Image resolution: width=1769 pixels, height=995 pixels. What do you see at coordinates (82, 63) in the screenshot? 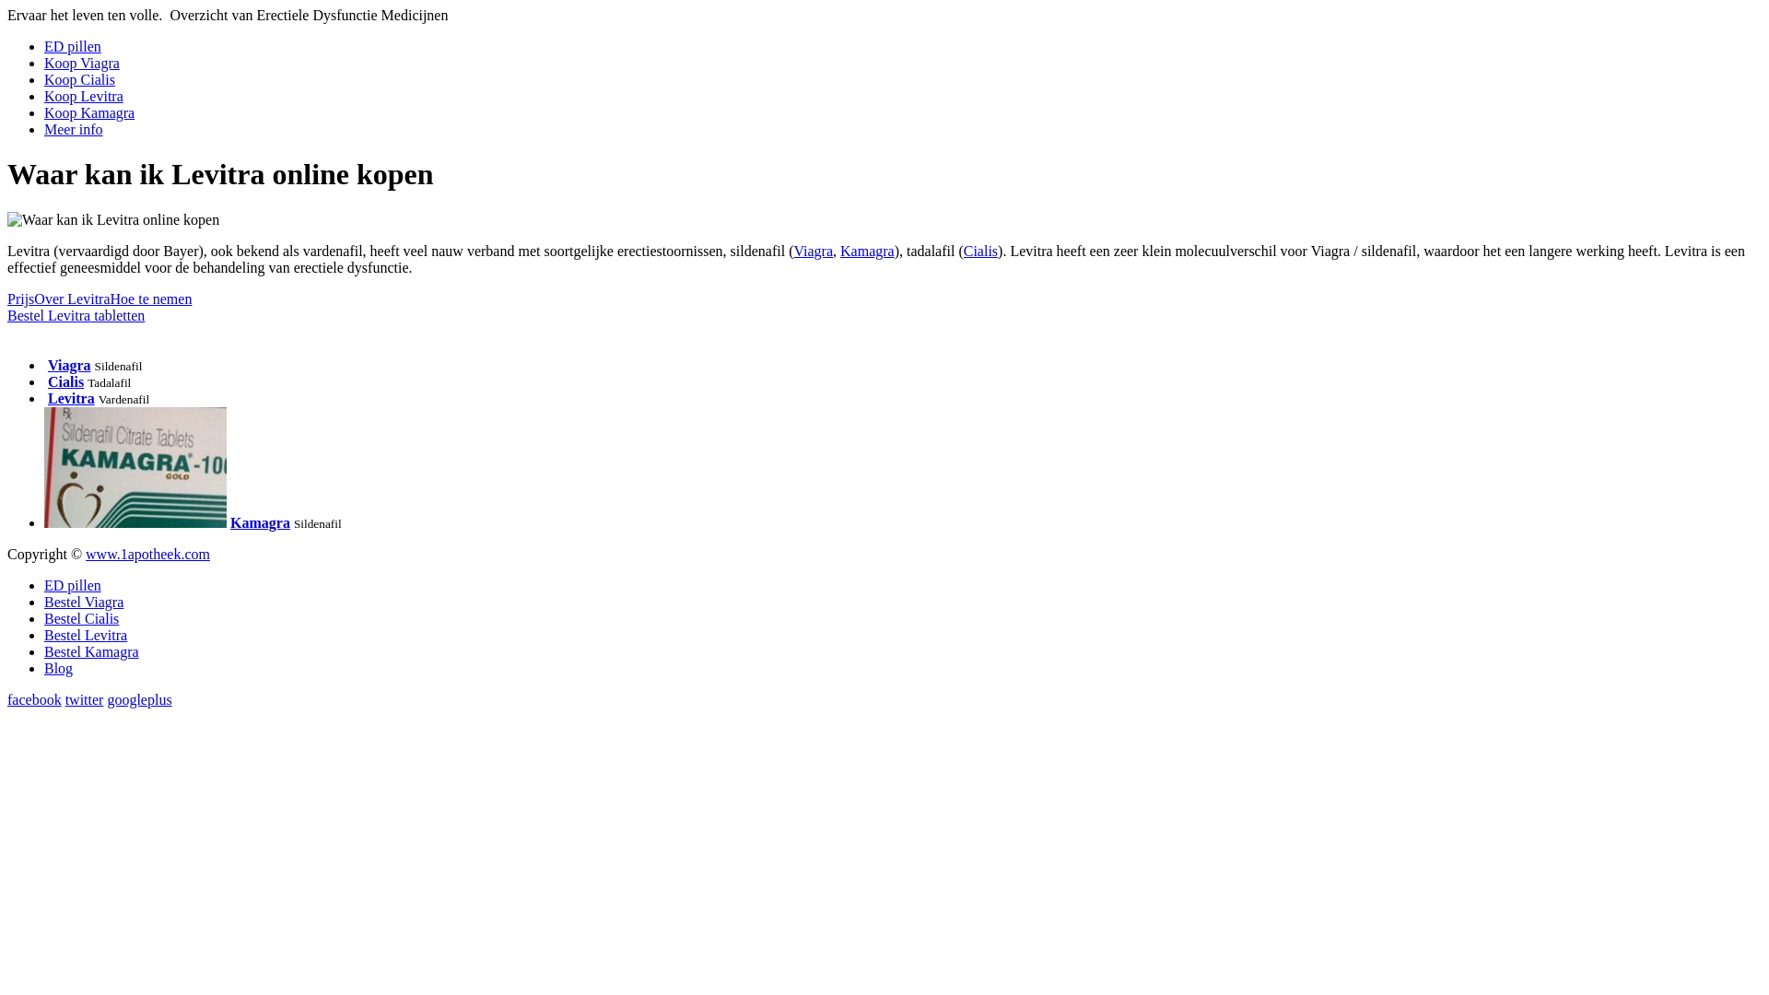
I see `Koop Viagra` at bounding box center [82, 63].